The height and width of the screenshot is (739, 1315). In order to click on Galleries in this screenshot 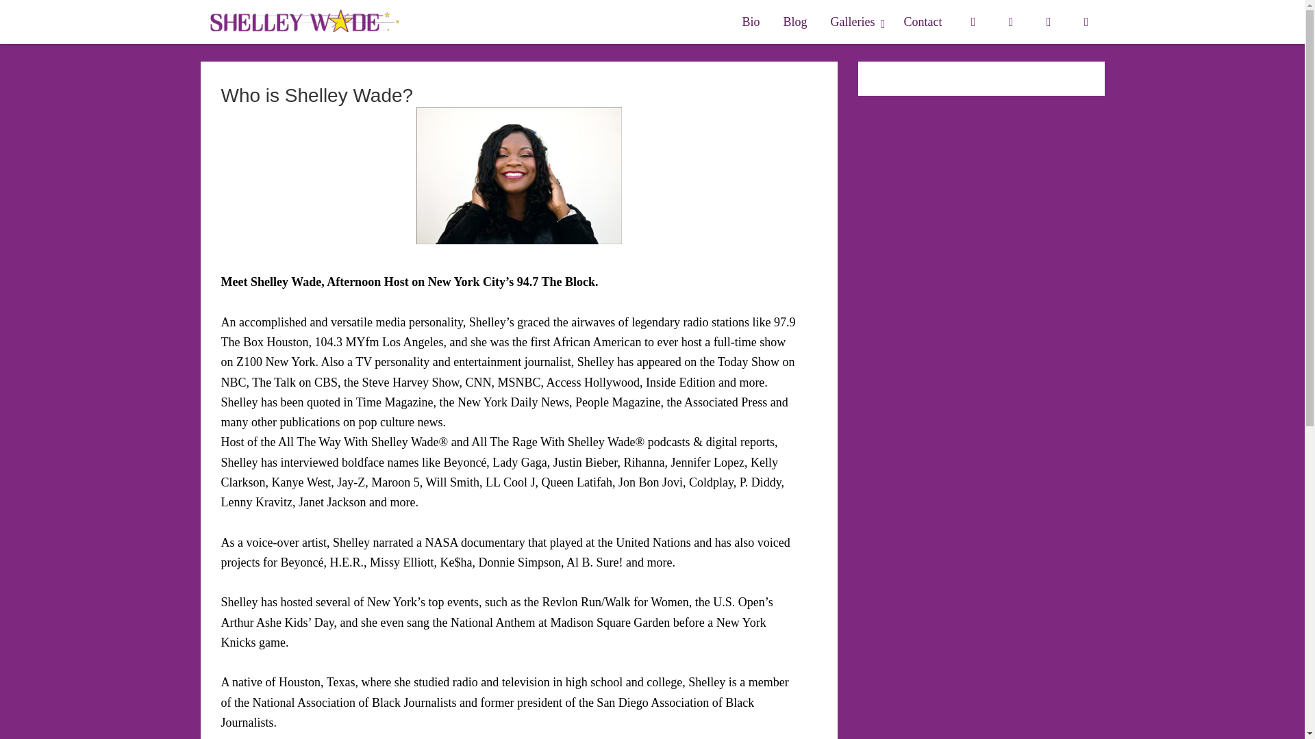, I will do `click(750, 22)`.